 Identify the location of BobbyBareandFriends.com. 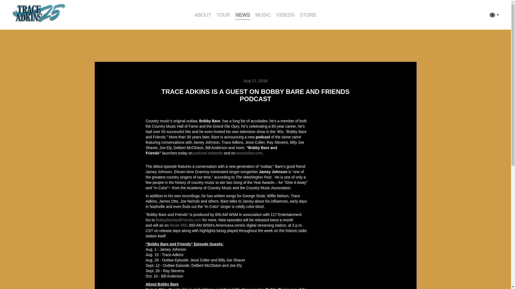
(179, 220).